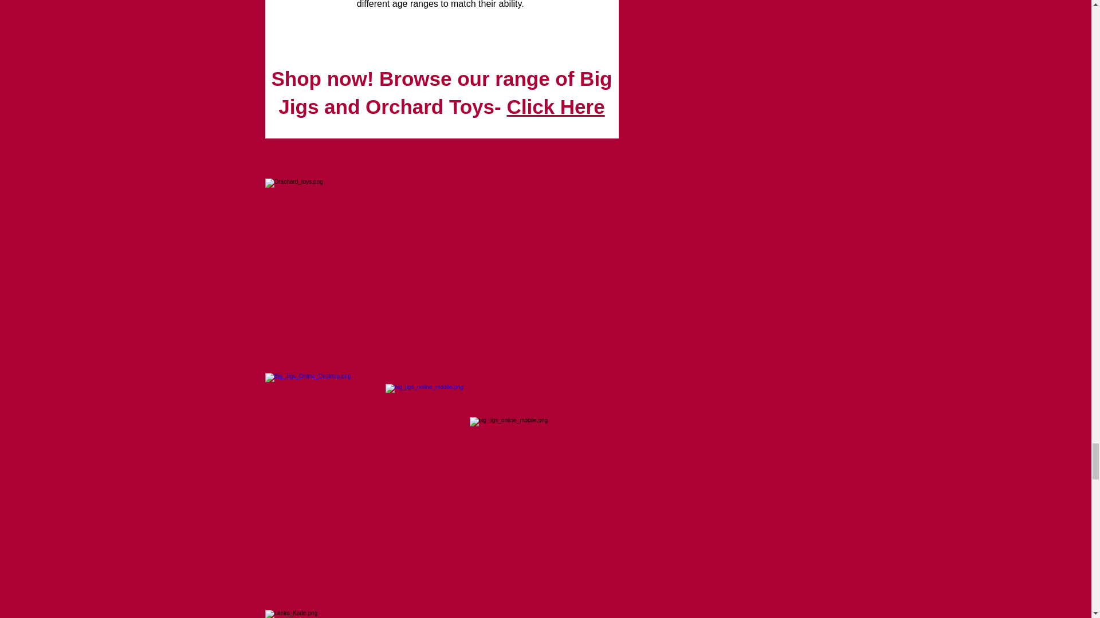  What do you see at coordinates (555, 106) in the screenshot?
I see `Click Here` at bounding box center [555, 106].